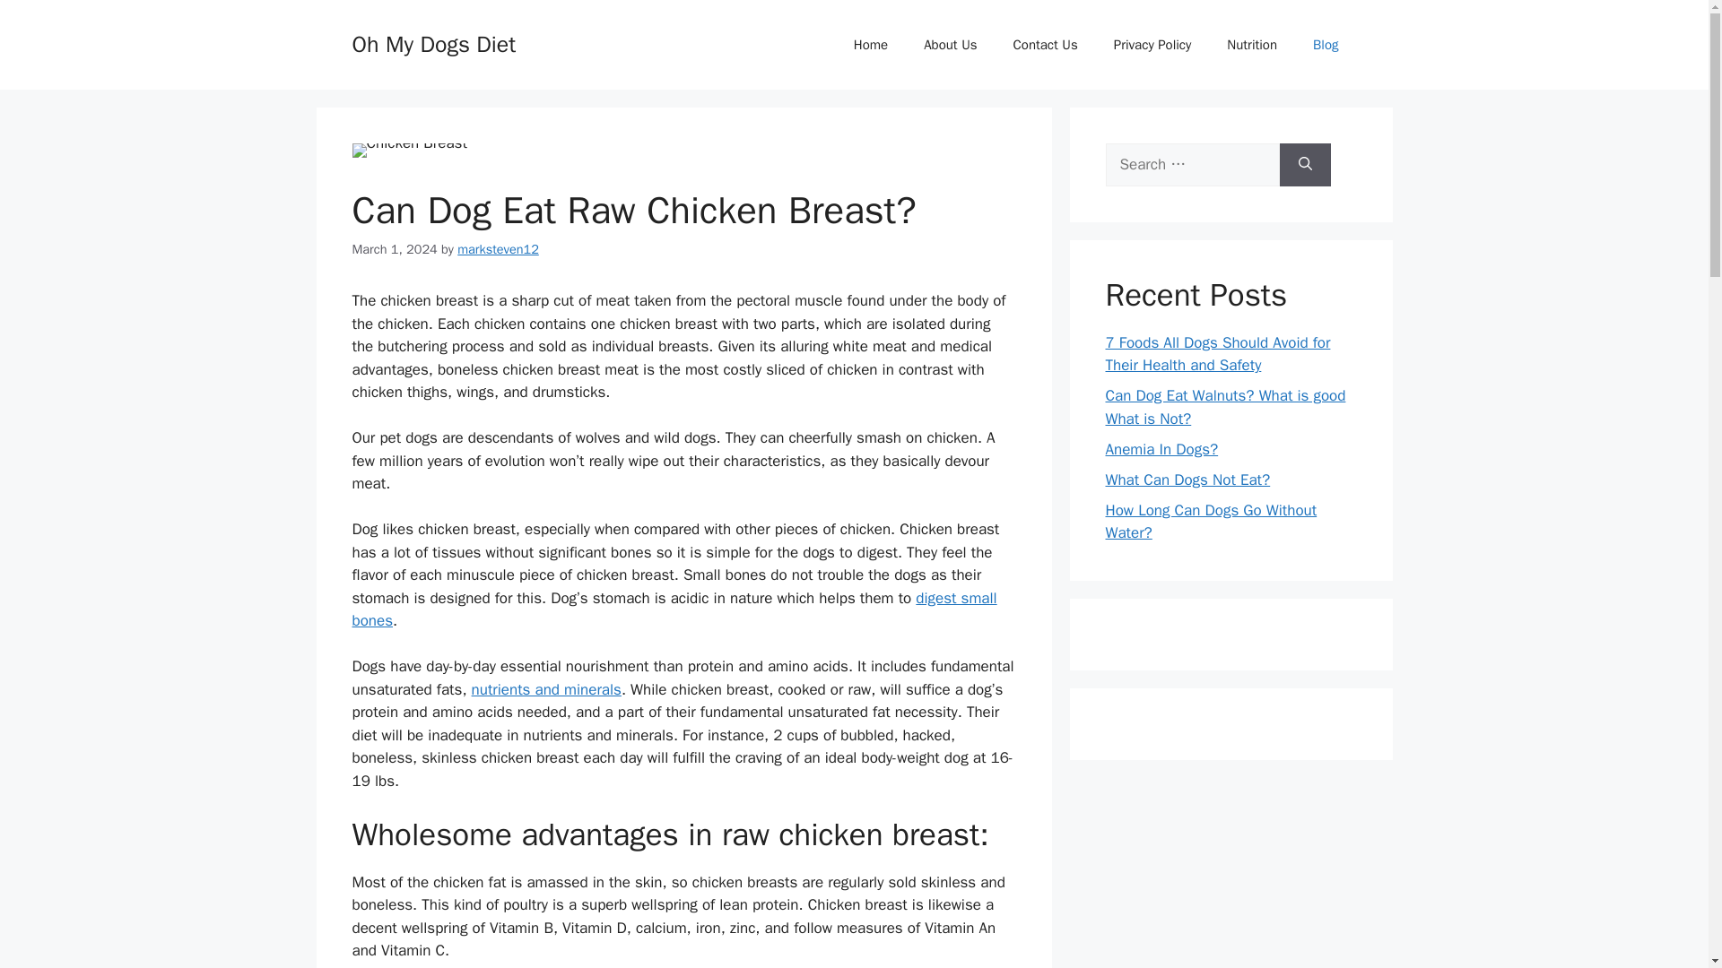 The height and width of the screenshot is (968, 1722). I want to click on nutrients and minerals, so click(547, 689).